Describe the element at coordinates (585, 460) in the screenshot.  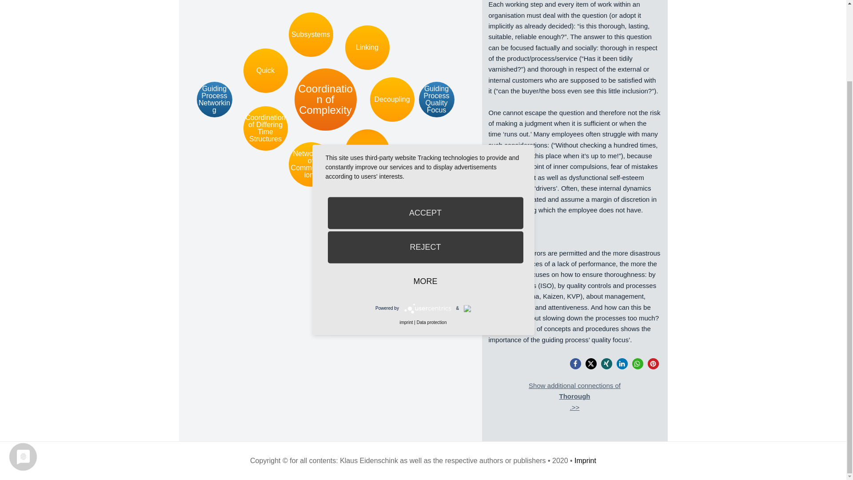
I see `Imprint` at that location.